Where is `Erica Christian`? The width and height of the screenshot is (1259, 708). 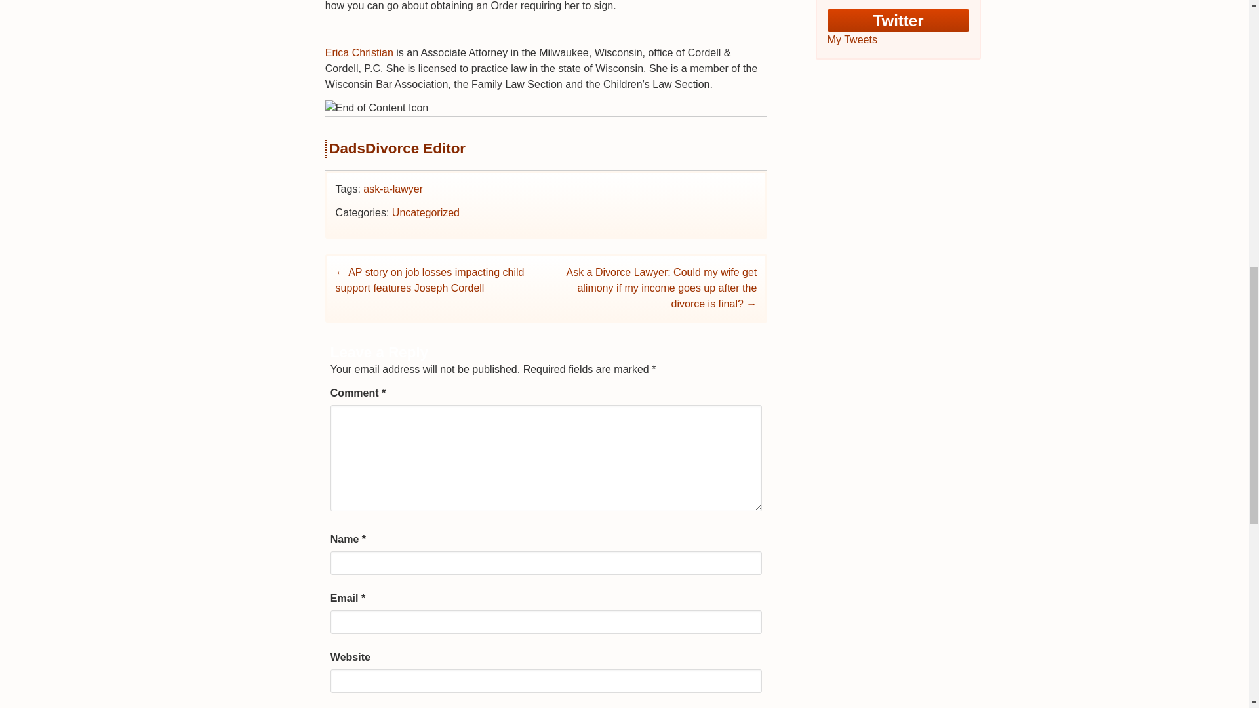 Erica Christian is located at coordinates (359, 52).